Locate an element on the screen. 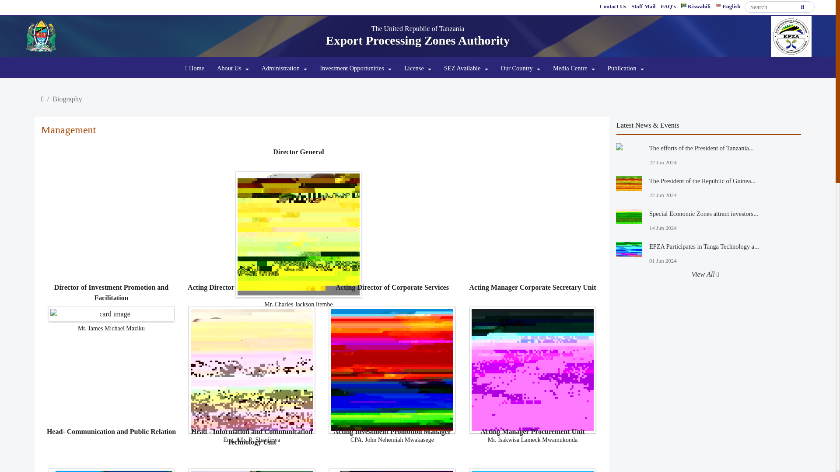 The image size is (840, 472). FAQ's is located at coordinates (668, 7).